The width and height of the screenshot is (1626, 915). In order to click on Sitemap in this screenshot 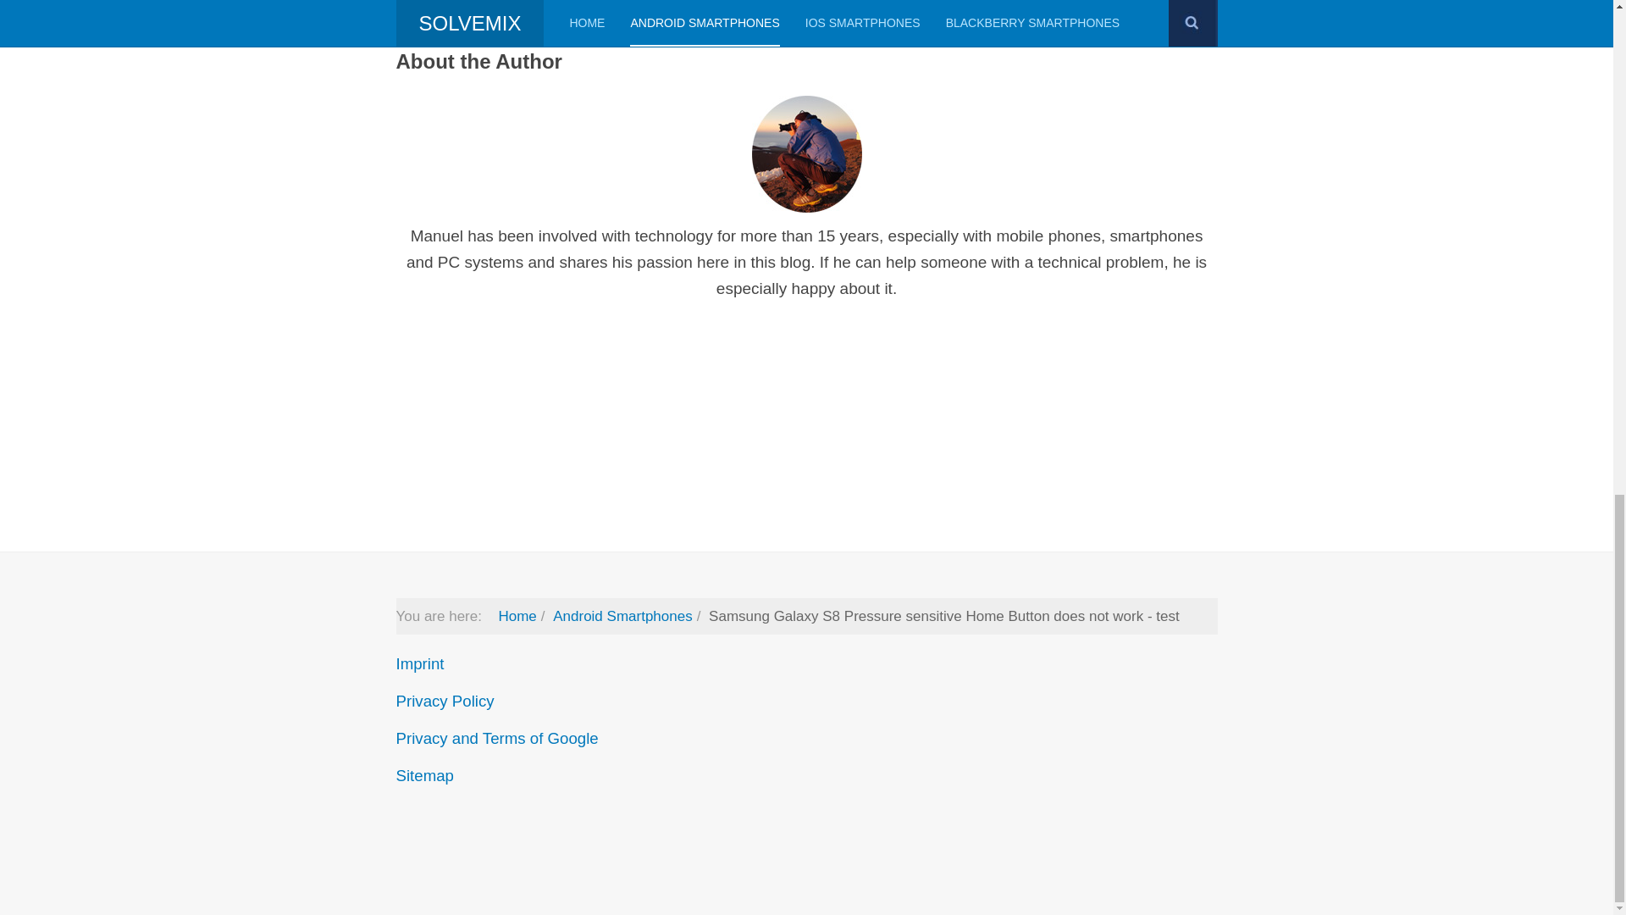, I will do `click(425, 775)`.